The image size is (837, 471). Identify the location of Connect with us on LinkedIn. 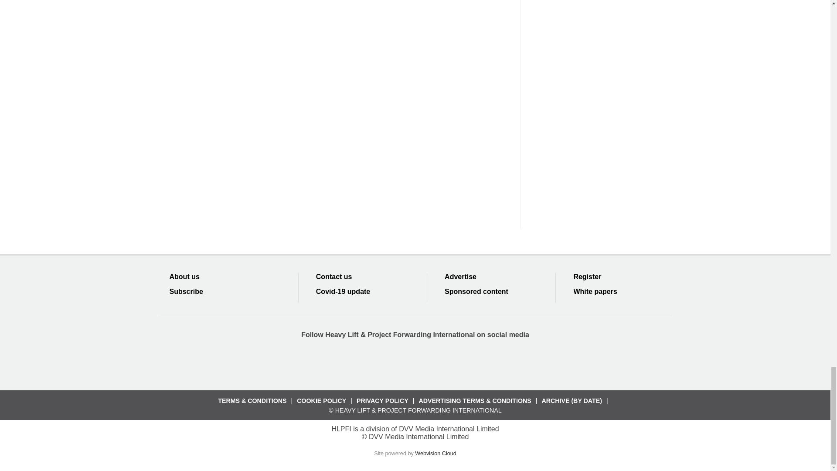
(415, 363).